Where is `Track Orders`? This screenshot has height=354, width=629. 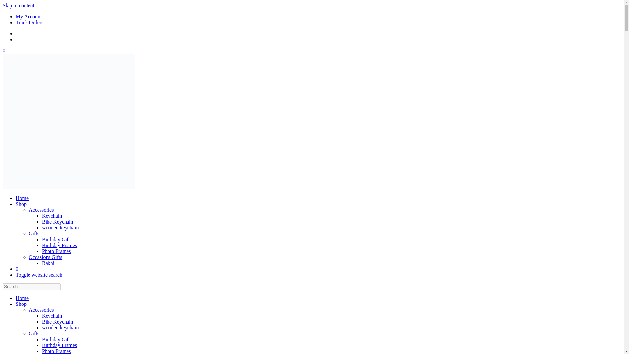 Track Orders is located at coordinates (29, 22).